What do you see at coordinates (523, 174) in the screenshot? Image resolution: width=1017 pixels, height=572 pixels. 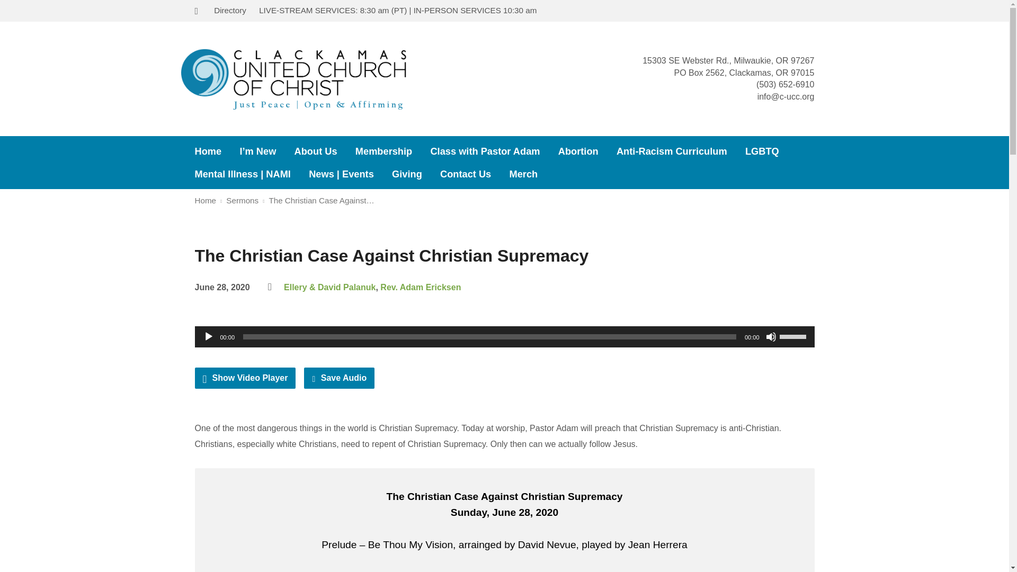 I see `Merch` at bounding box center [523, 174].